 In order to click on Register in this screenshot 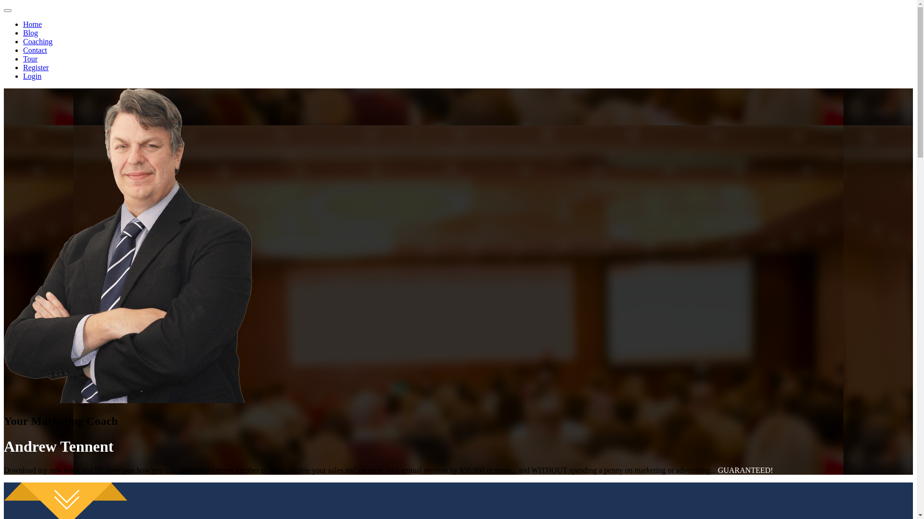, I will do `click(36, 67)`.